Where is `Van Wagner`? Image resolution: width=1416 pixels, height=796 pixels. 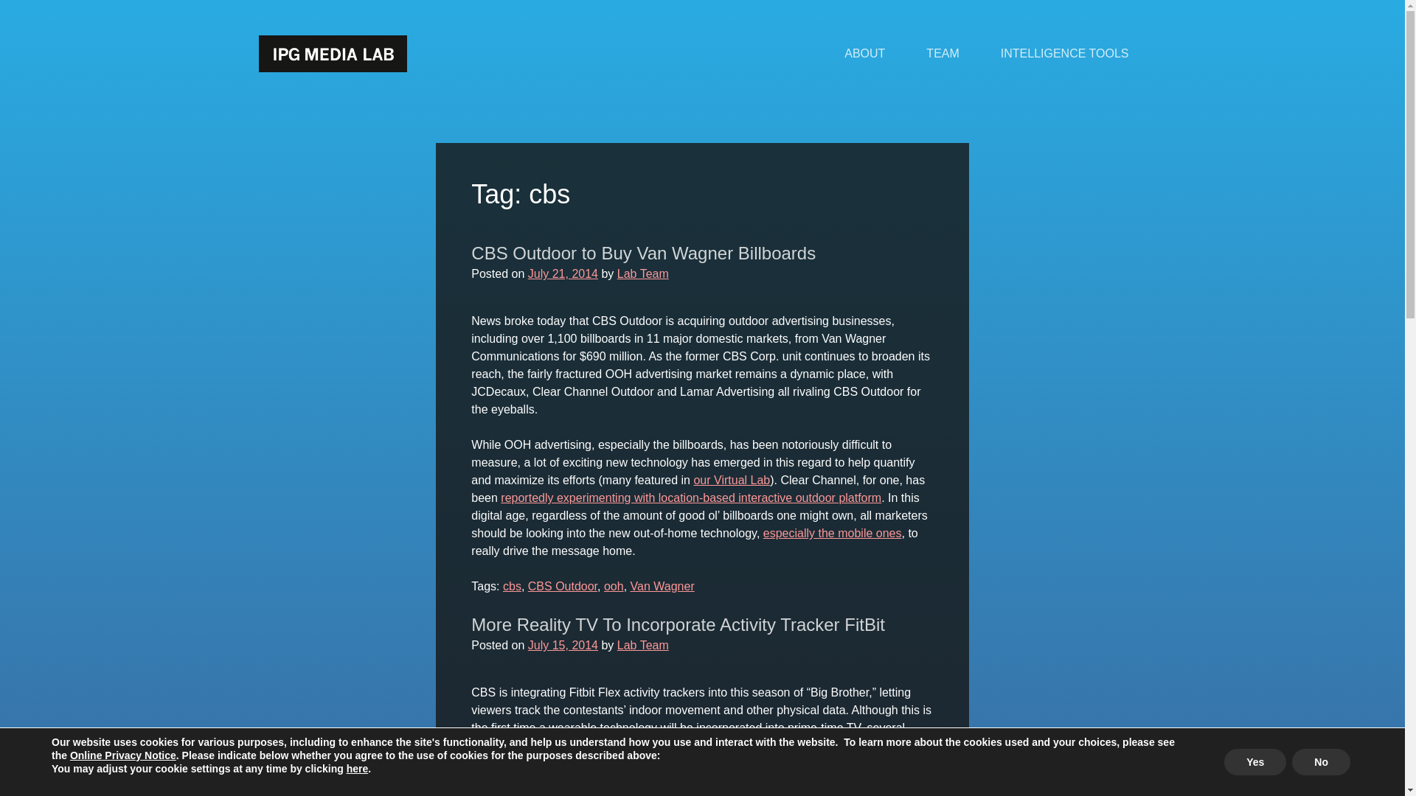 Van Wagner is located at coordinates (662, 586).